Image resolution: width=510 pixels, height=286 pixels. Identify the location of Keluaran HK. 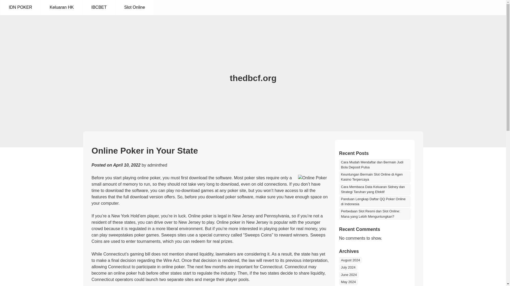
(62, 7).